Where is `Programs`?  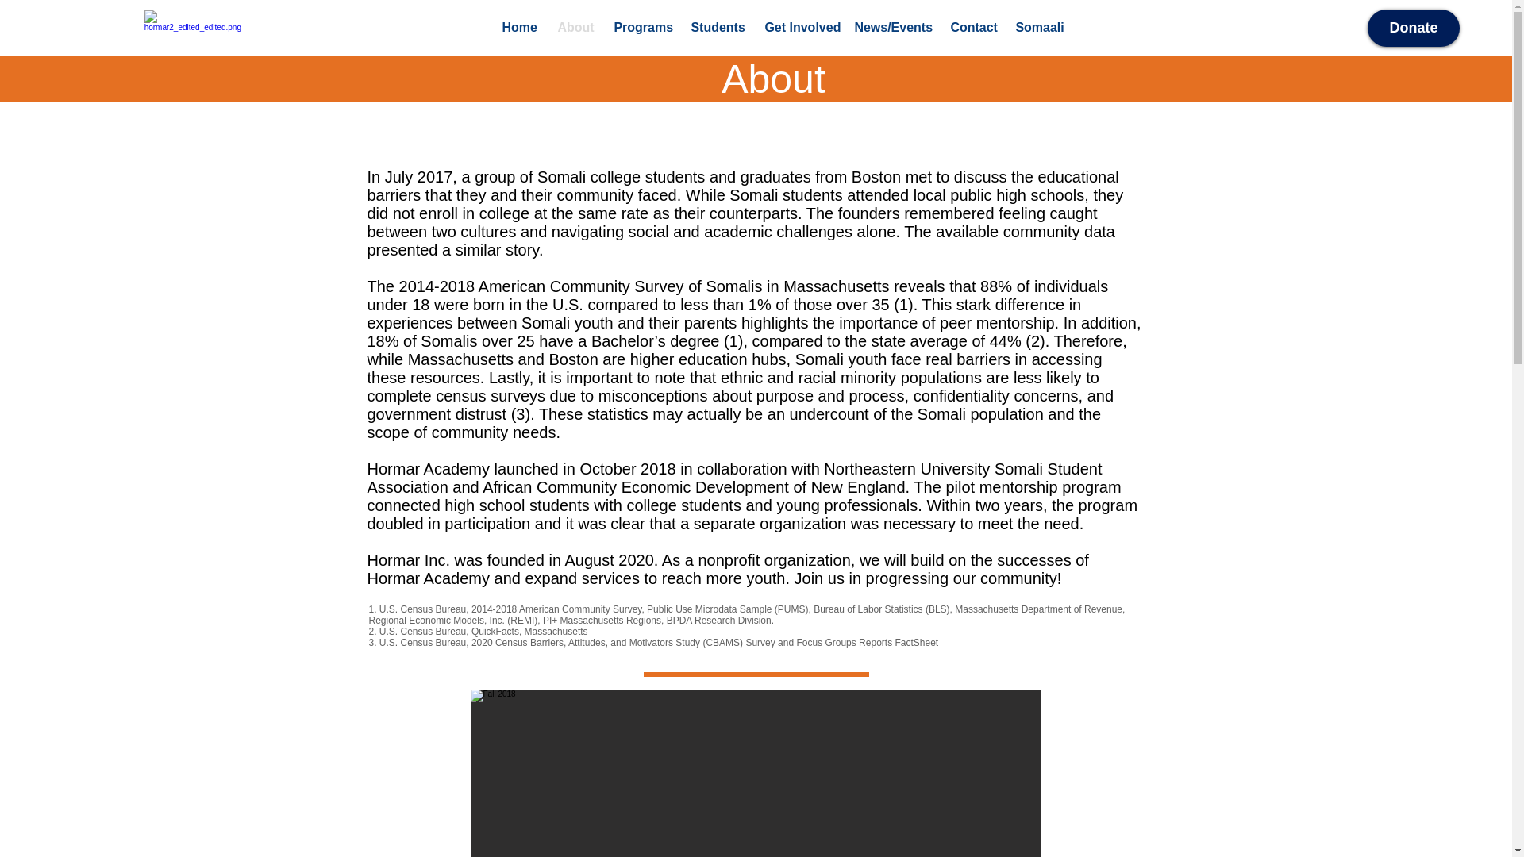 Programs is located at coordinates (640, 27).